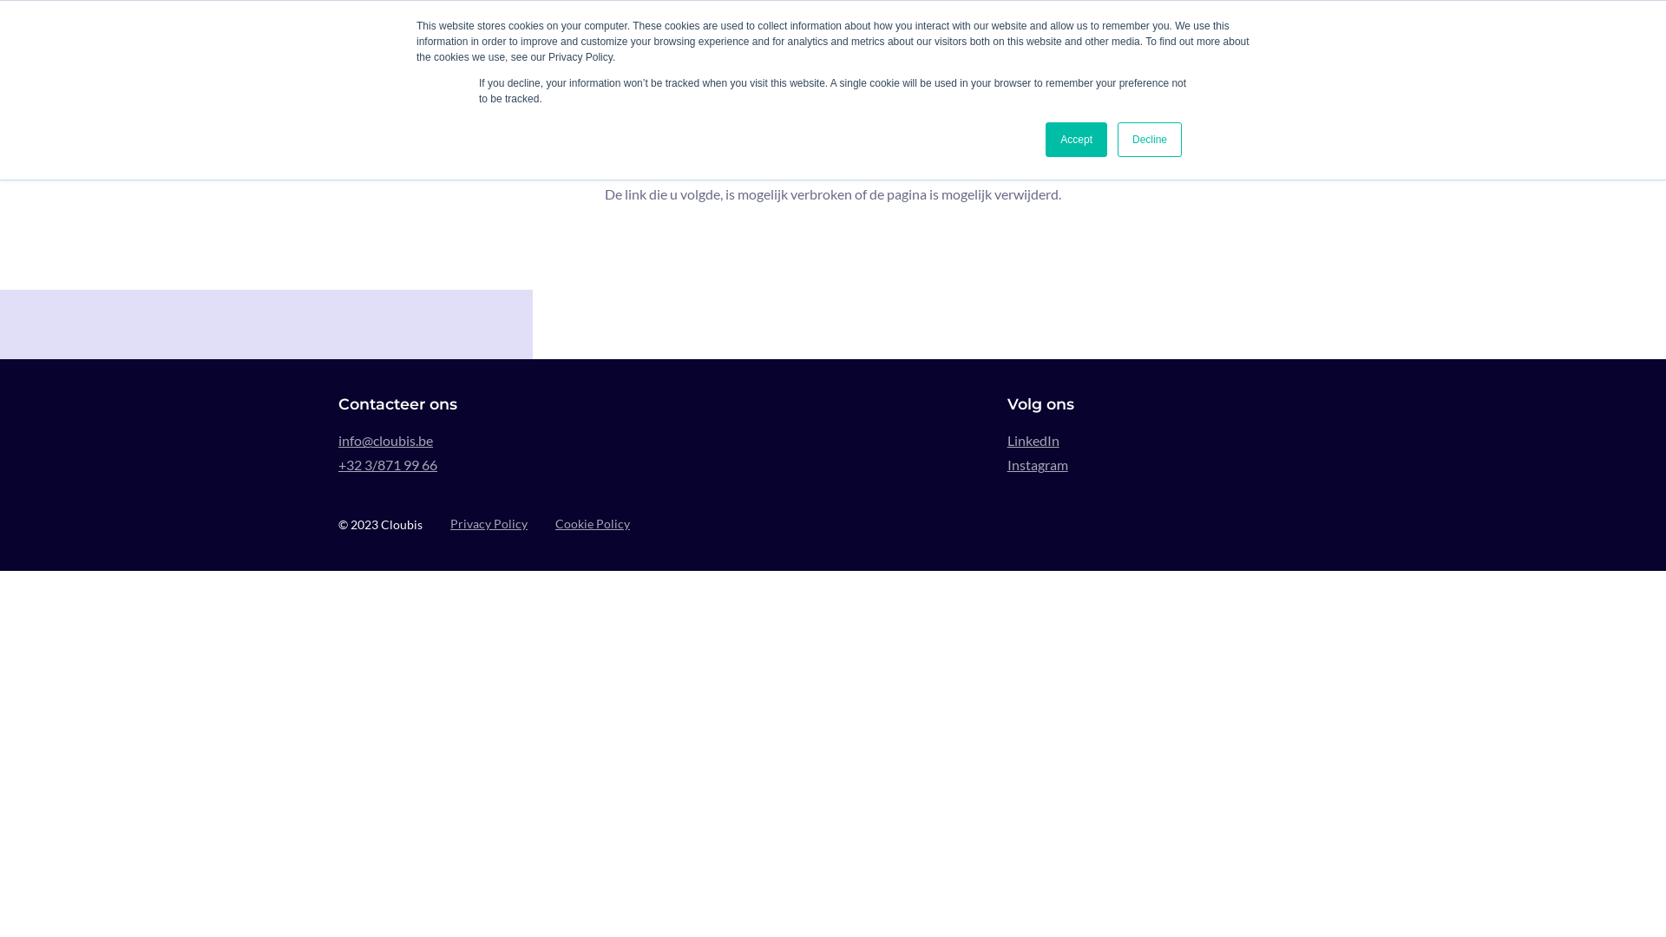 The height and width of the screenshot is (937, 1666). What do you see at coordinates (498, 441) in the screenshot?
I see `info@cloubis.be` at bounding box center [498, 441].